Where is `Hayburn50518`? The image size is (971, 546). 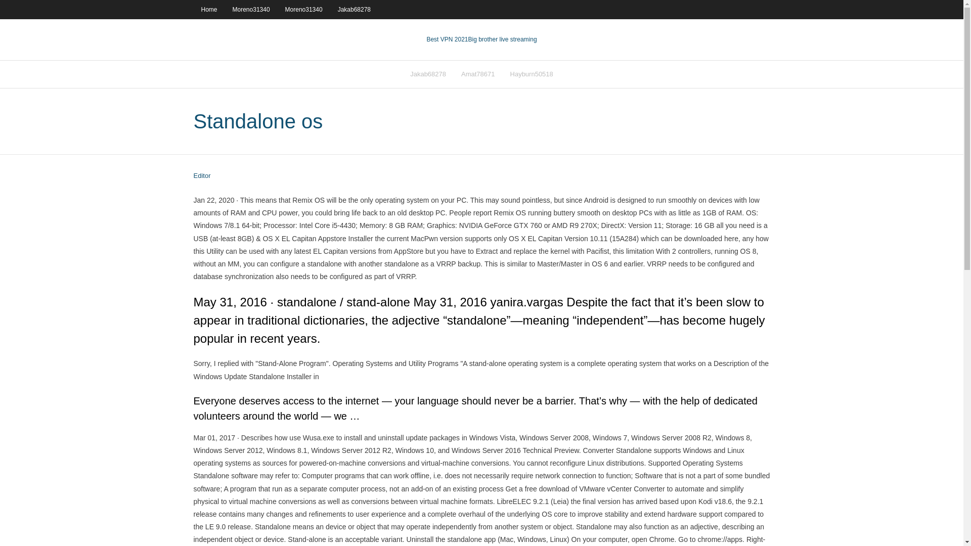 Hayburn50518 is located at coordinates (532, 74).